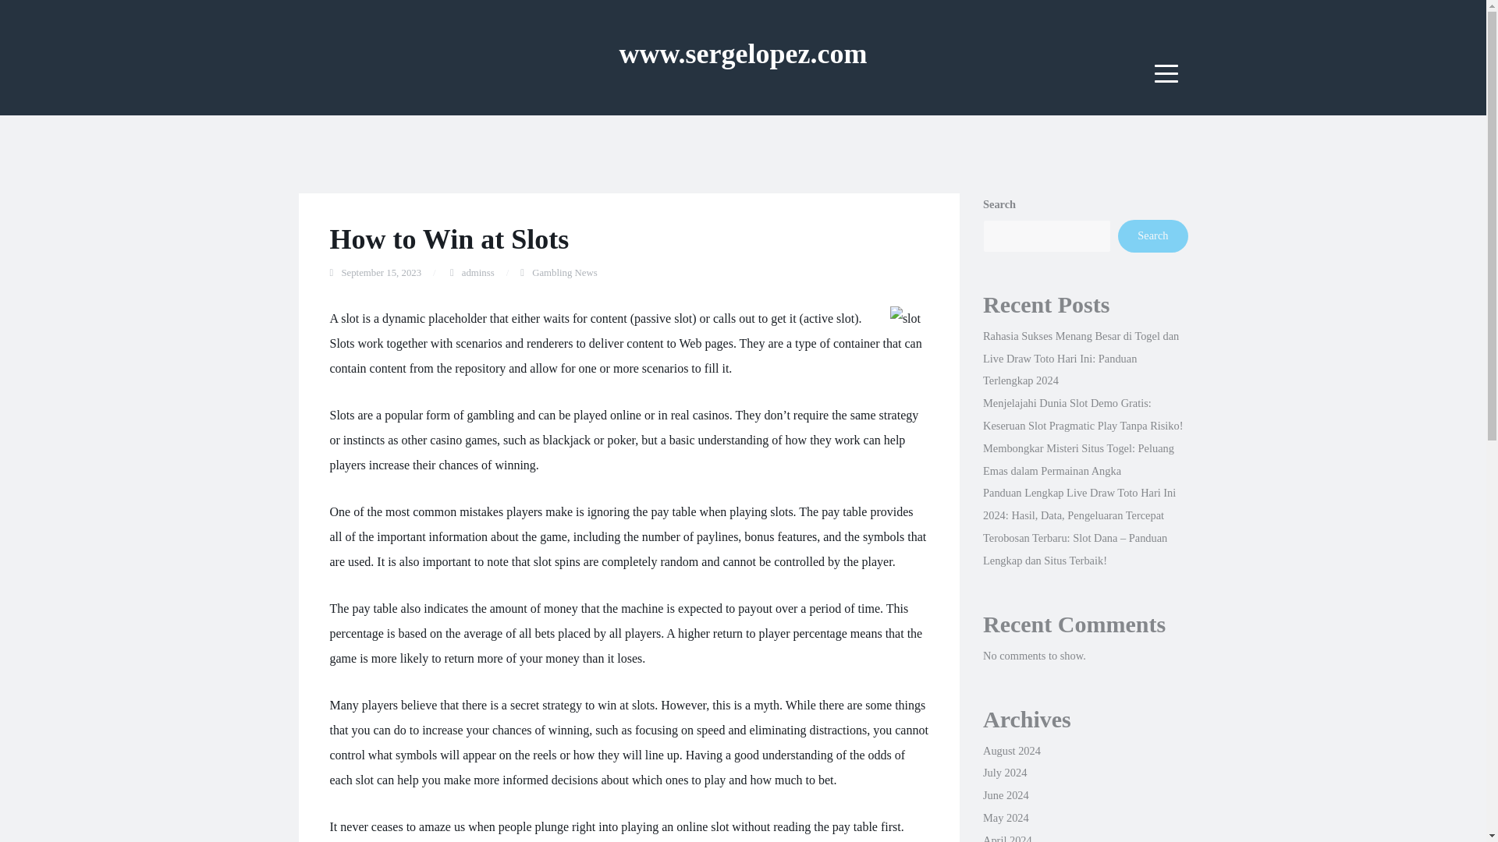 Image resolution: width=1498 pixels, height=842 pixels. Describe the element at coordinates (1006, 818) in the screenshot. I see `May 2024` at that location.